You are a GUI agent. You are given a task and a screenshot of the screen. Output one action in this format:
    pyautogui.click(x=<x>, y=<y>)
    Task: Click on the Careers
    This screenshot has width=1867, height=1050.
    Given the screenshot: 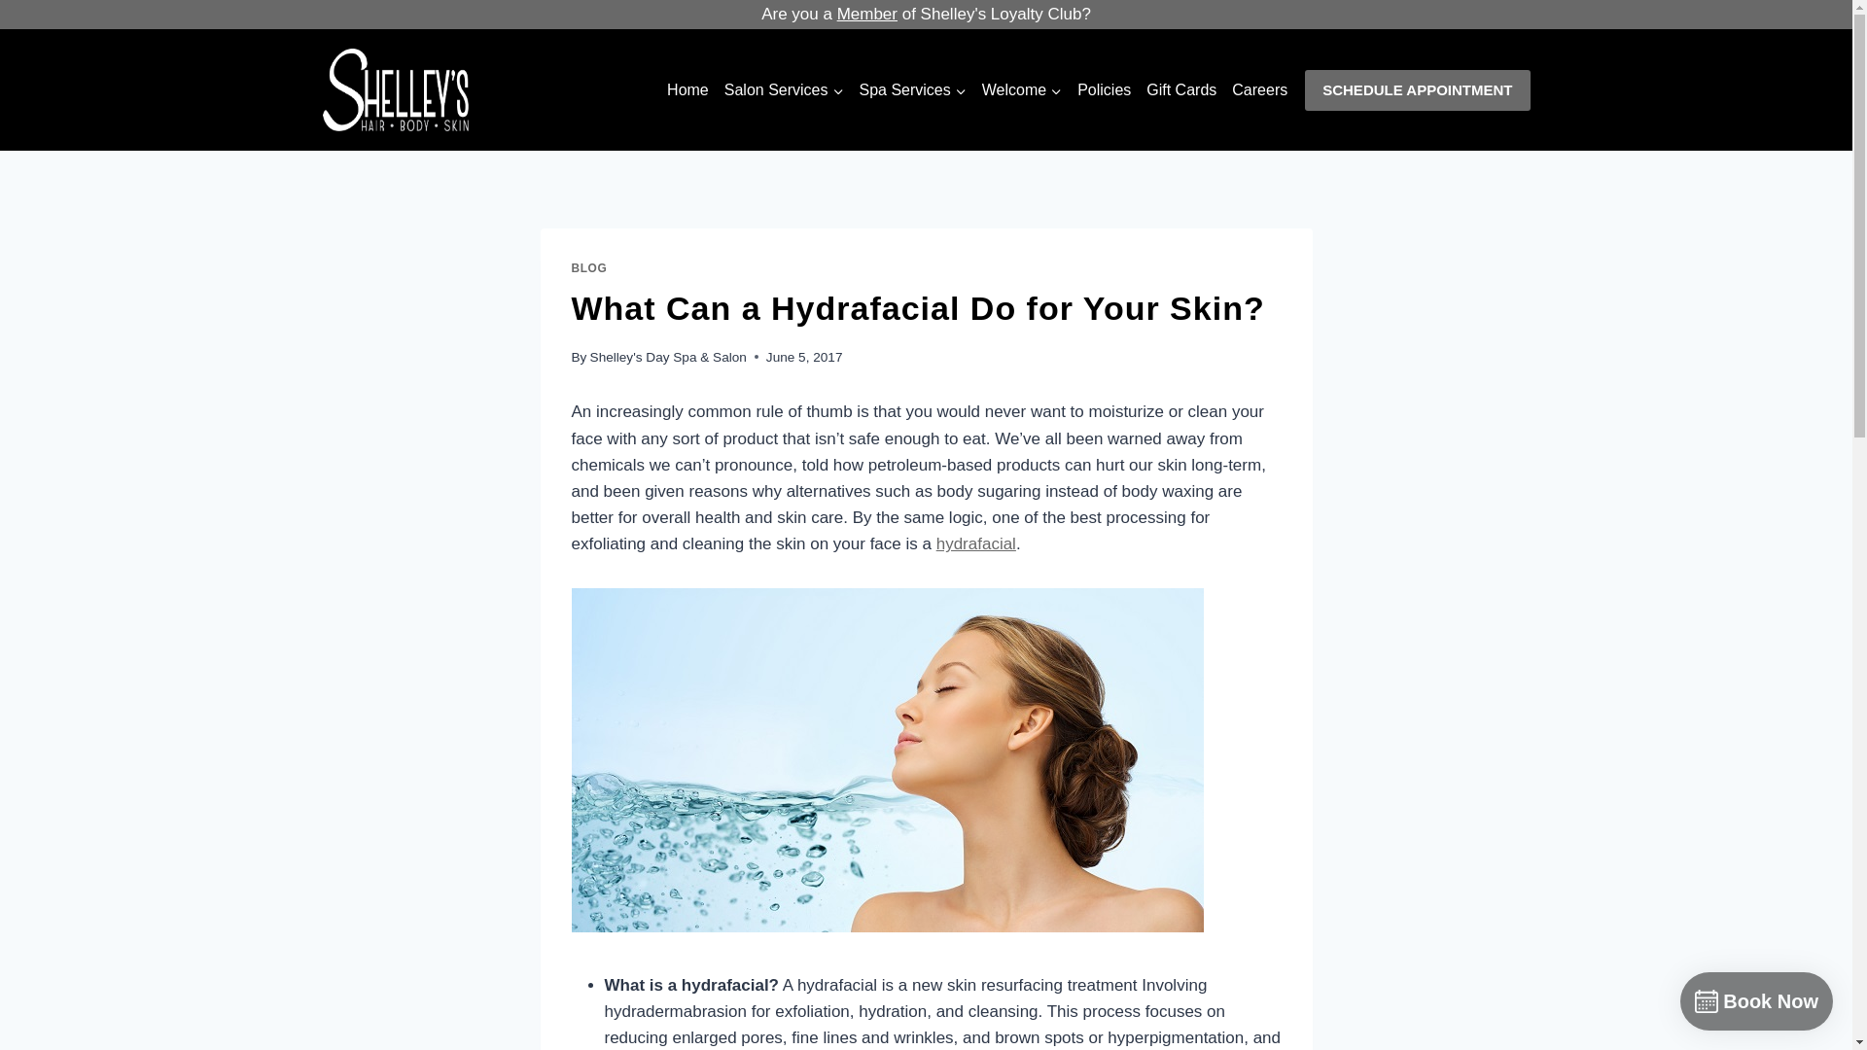 What is the action you would take?
    pyautogui.click(x=1260, y=89)
    